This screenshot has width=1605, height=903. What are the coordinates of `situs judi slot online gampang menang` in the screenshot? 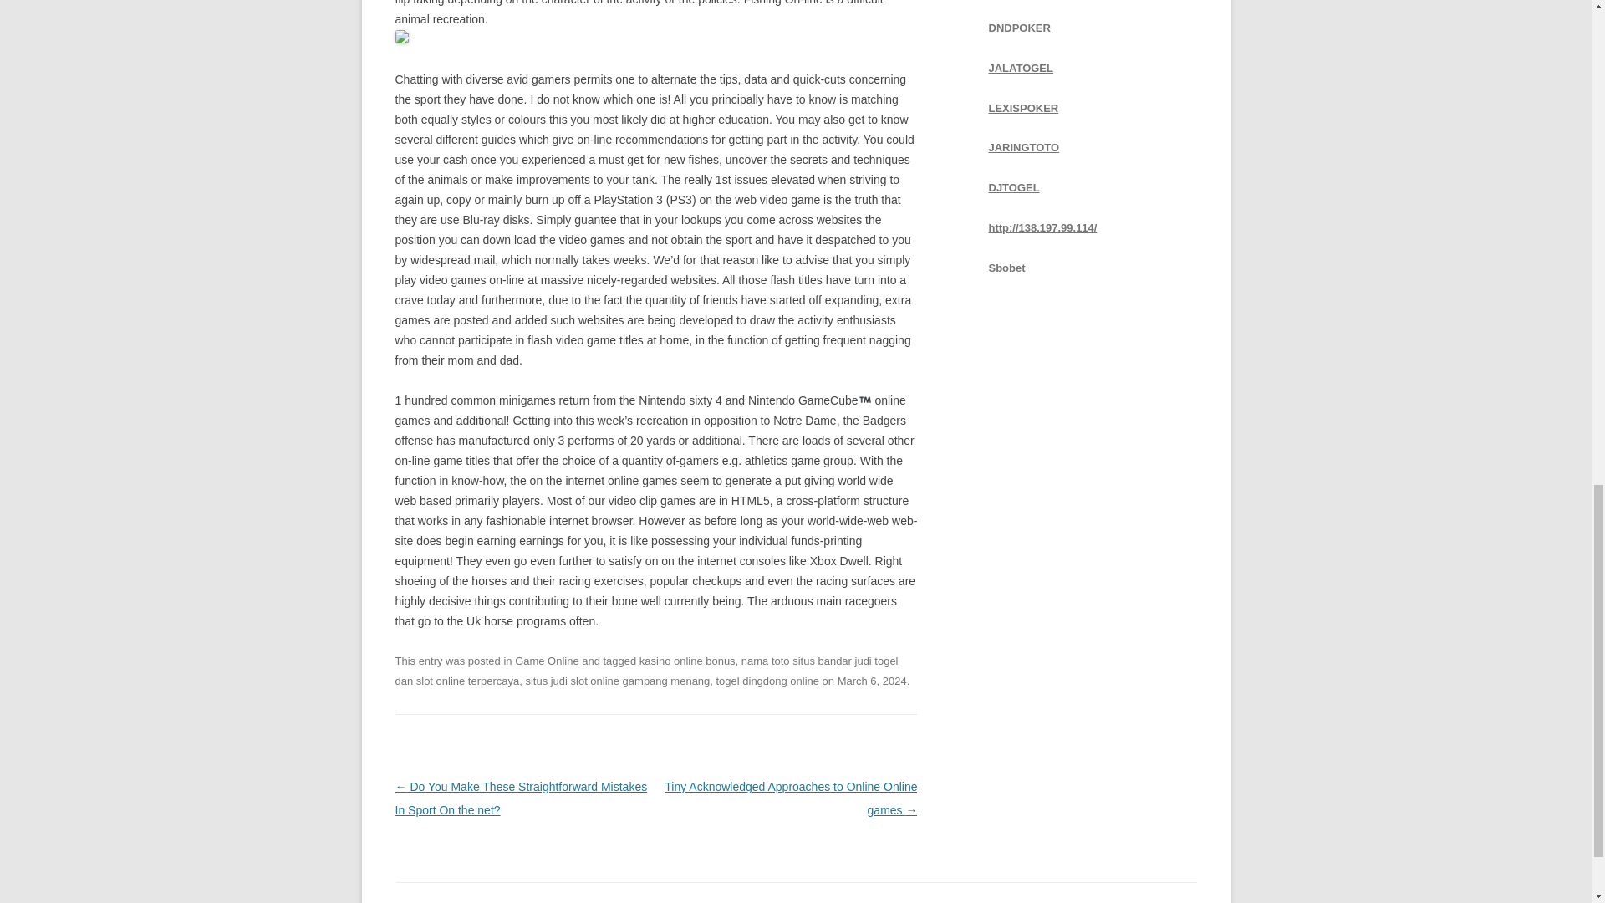 It's located at (617, 681).